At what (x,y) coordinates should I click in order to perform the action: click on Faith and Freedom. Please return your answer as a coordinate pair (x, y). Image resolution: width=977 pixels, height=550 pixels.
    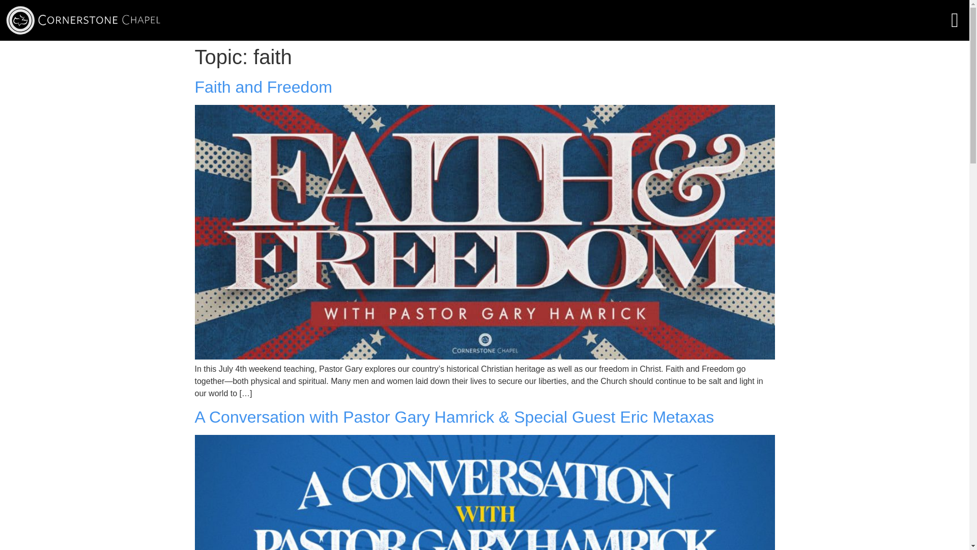
    Looking at the image, I should click on (263, 87).